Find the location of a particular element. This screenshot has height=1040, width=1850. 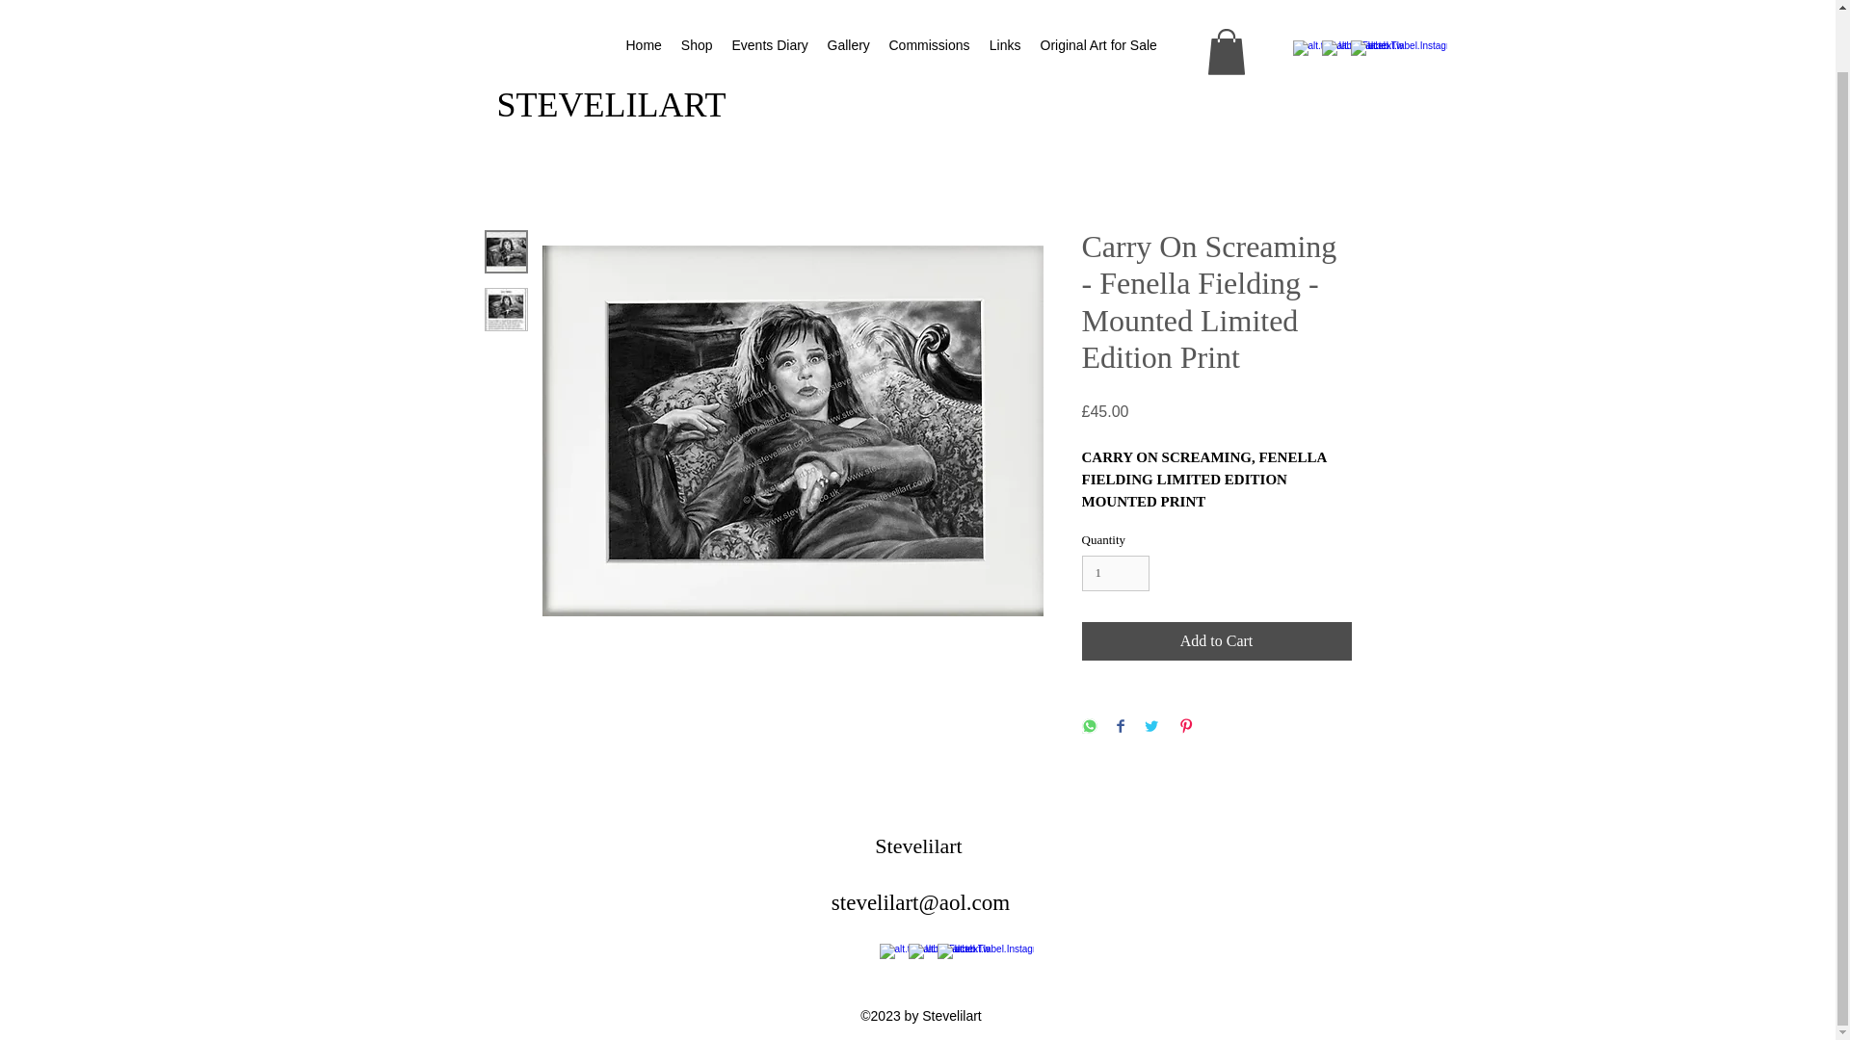

1 is located at coordinates (1114, 573).